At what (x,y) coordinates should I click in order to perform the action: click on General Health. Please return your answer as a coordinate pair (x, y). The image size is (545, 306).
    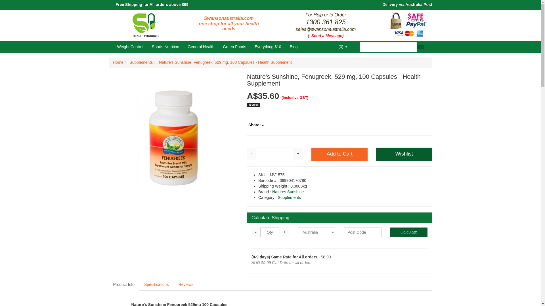
    Looking at the image, I should click on (201, 46).